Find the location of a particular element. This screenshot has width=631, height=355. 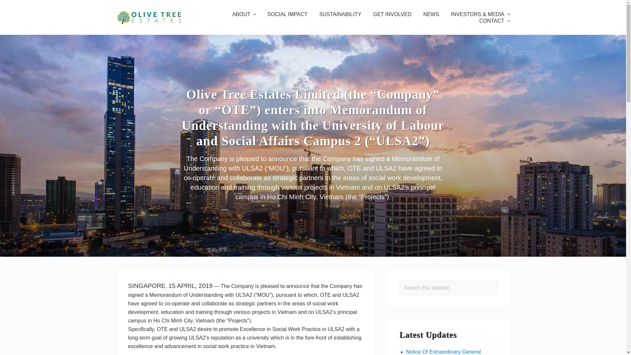

CONTACT is located at coordinates (494, 21).